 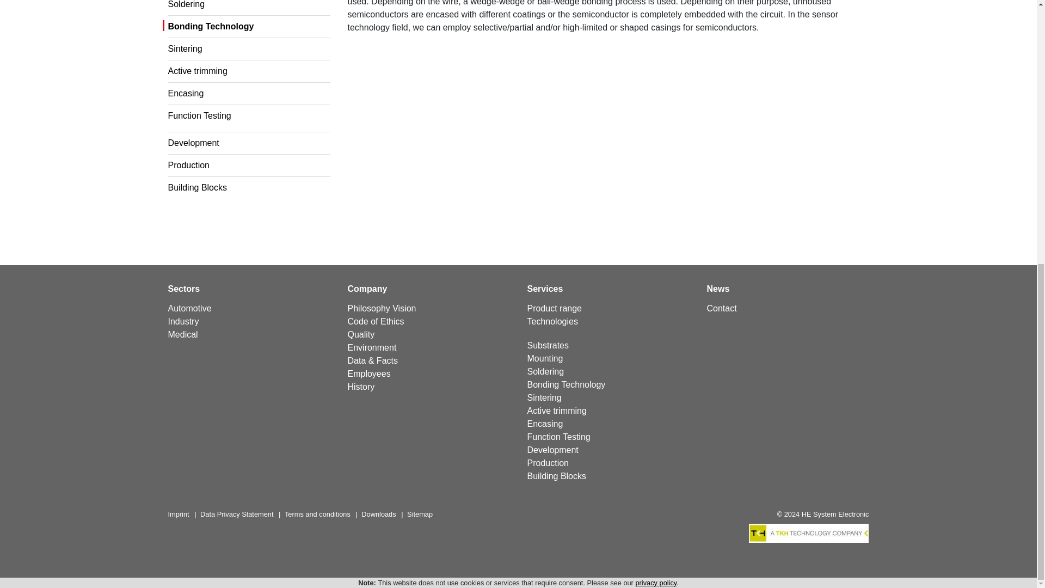 I want to click on Function Testing, so click(x=199, y=115).